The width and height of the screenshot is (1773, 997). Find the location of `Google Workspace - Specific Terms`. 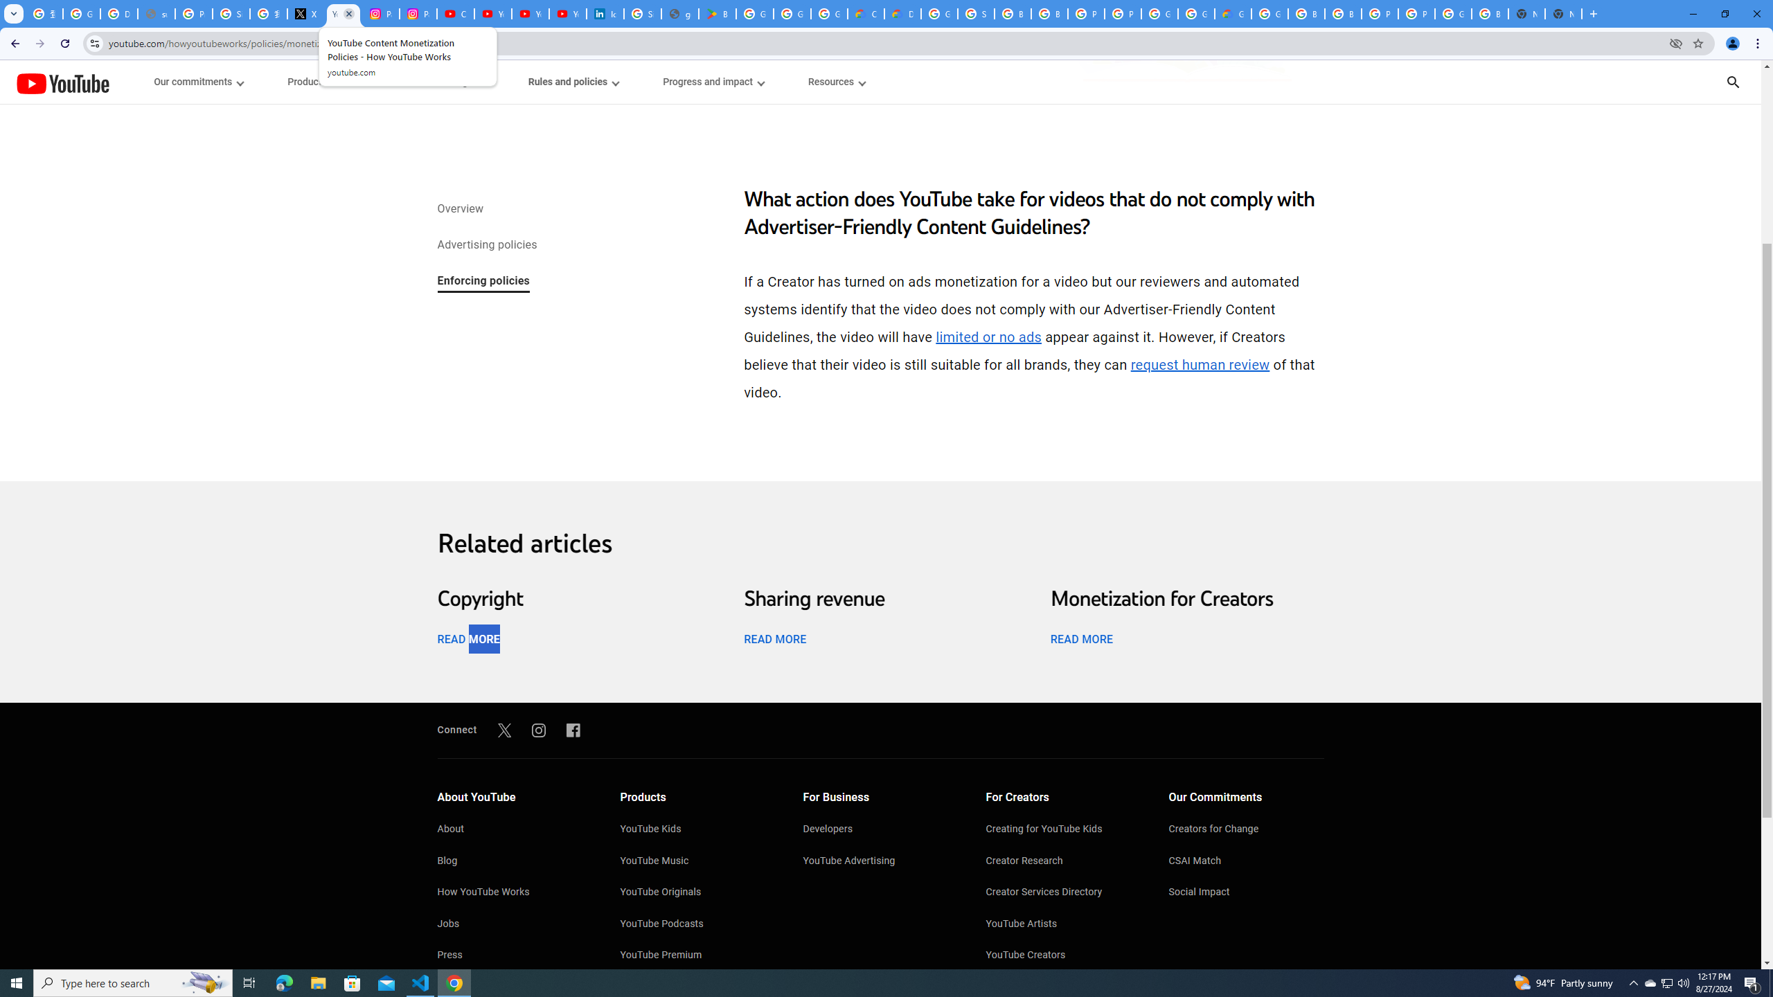

Google Workspace - Specific Terms is located at coordinates (792, 14).